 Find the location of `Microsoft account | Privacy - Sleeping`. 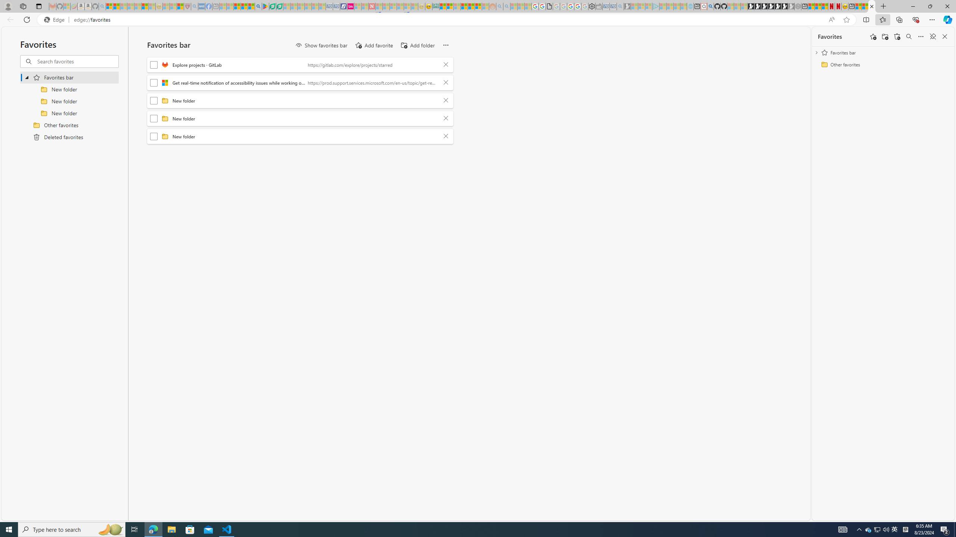

Microsoft account | Privacy - Sleeping is located at coordinates (648, 6).